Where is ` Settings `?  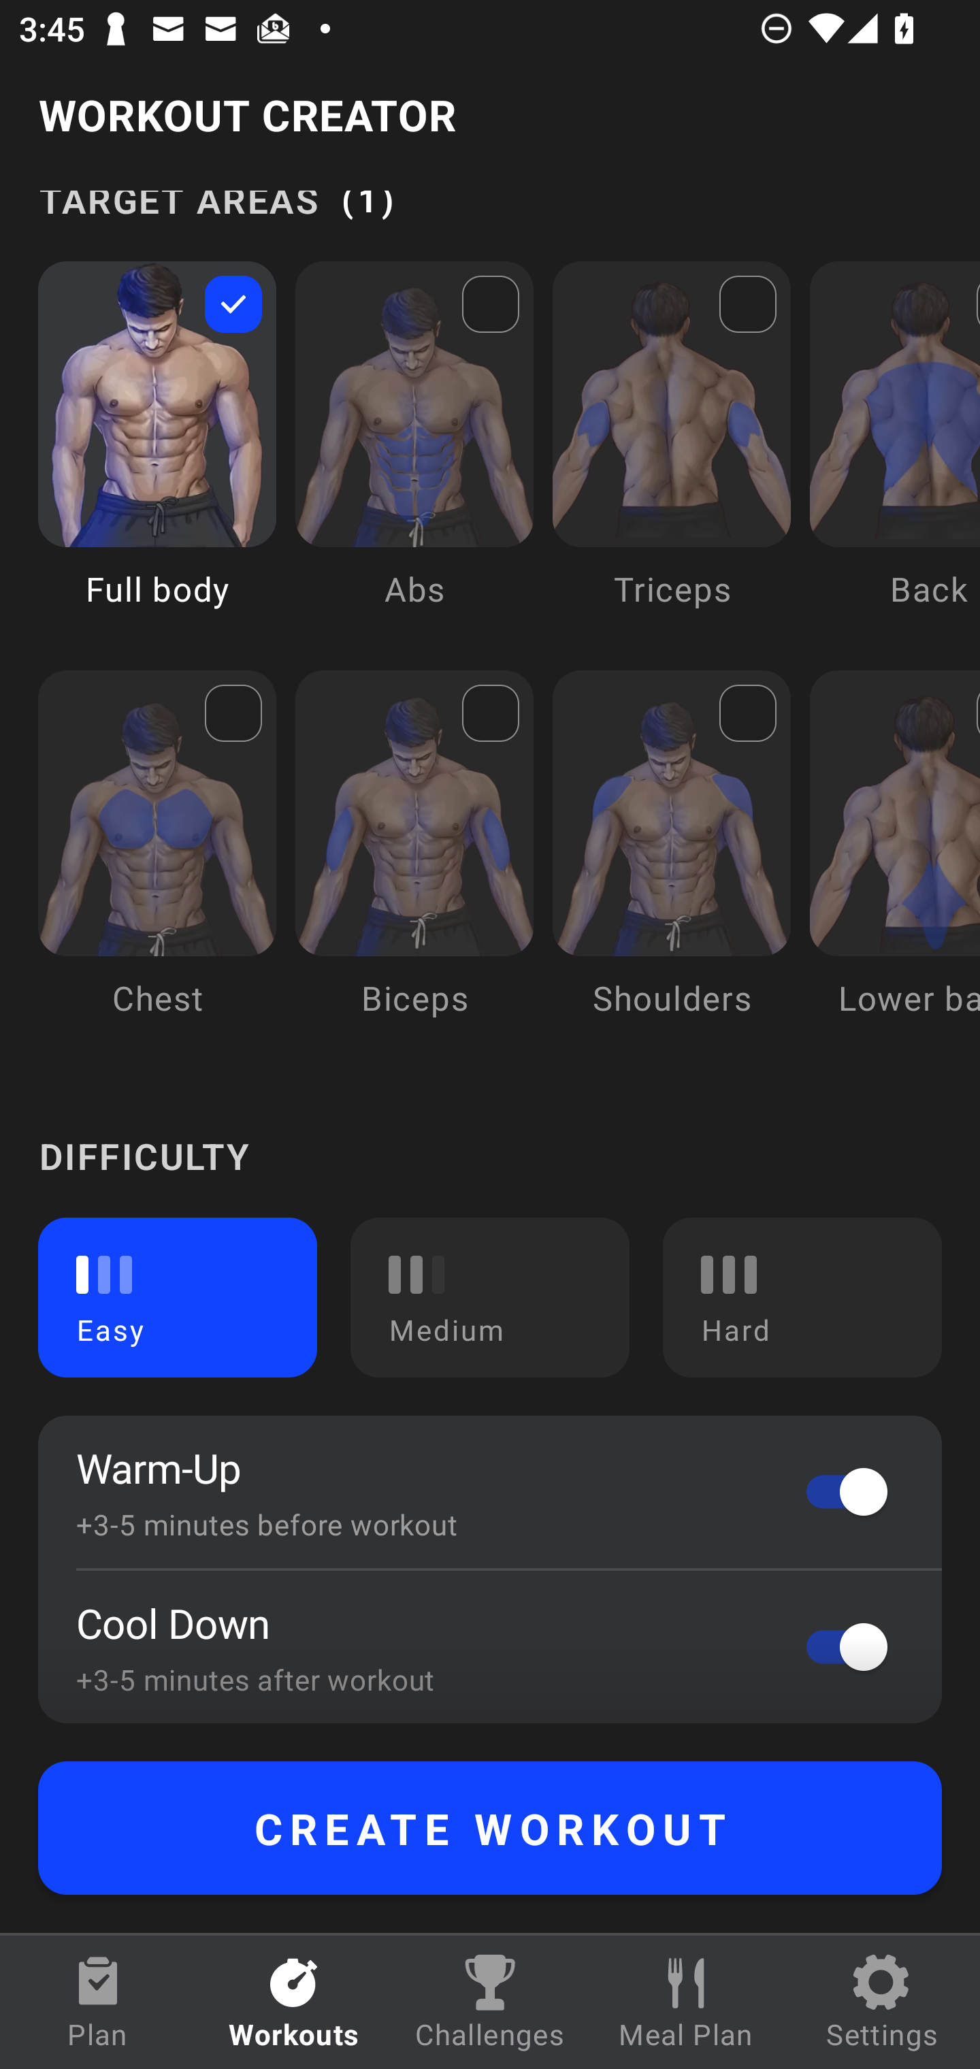  Settings  is located at coordinates (882, 2002).